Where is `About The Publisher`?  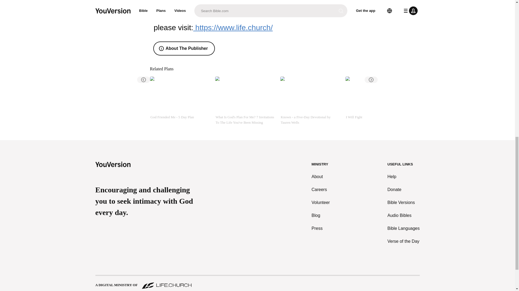 About The Publisher is located at coordinates (184, 48).